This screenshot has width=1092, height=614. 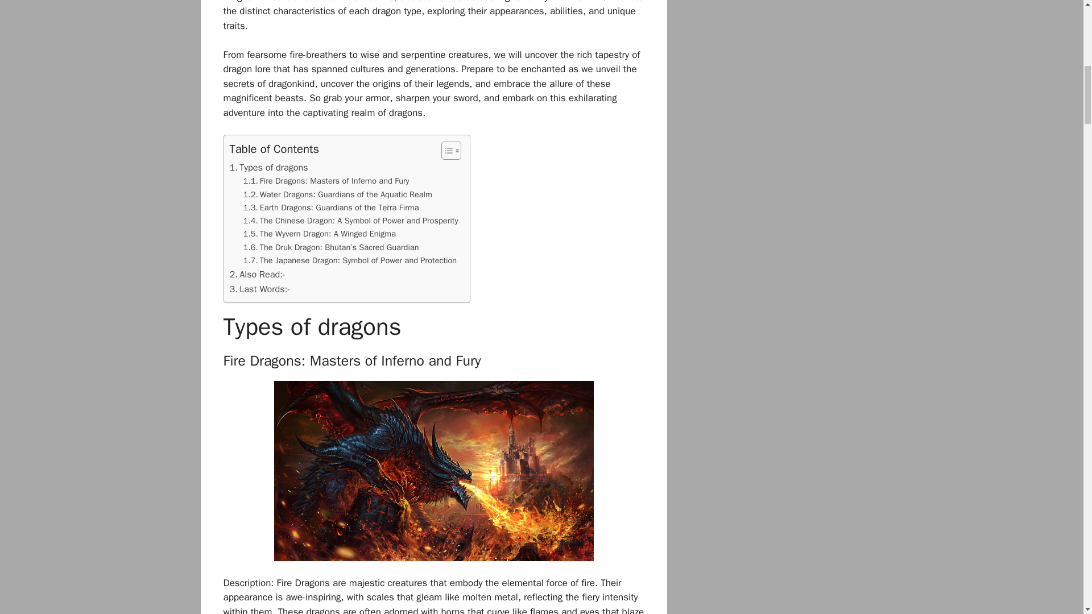 What do you see at coordinates (338, 194) in the screenshot?
I see `Water Dragons: Guardians of the Aquatic Realm` at bounding box center [338, 194].